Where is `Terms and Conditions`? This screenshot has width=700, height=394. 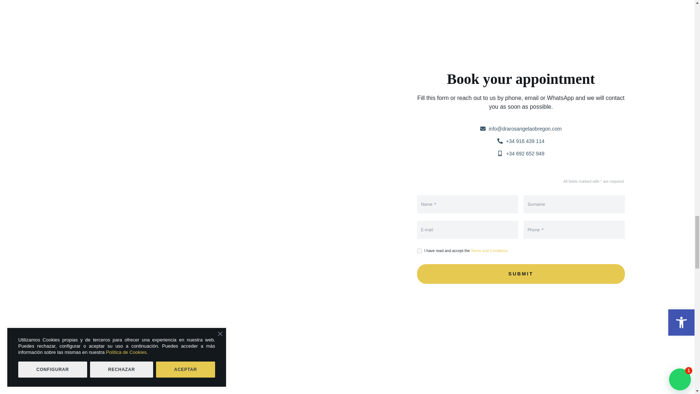 Terms and Conditions is located at coordinates (489, 251).